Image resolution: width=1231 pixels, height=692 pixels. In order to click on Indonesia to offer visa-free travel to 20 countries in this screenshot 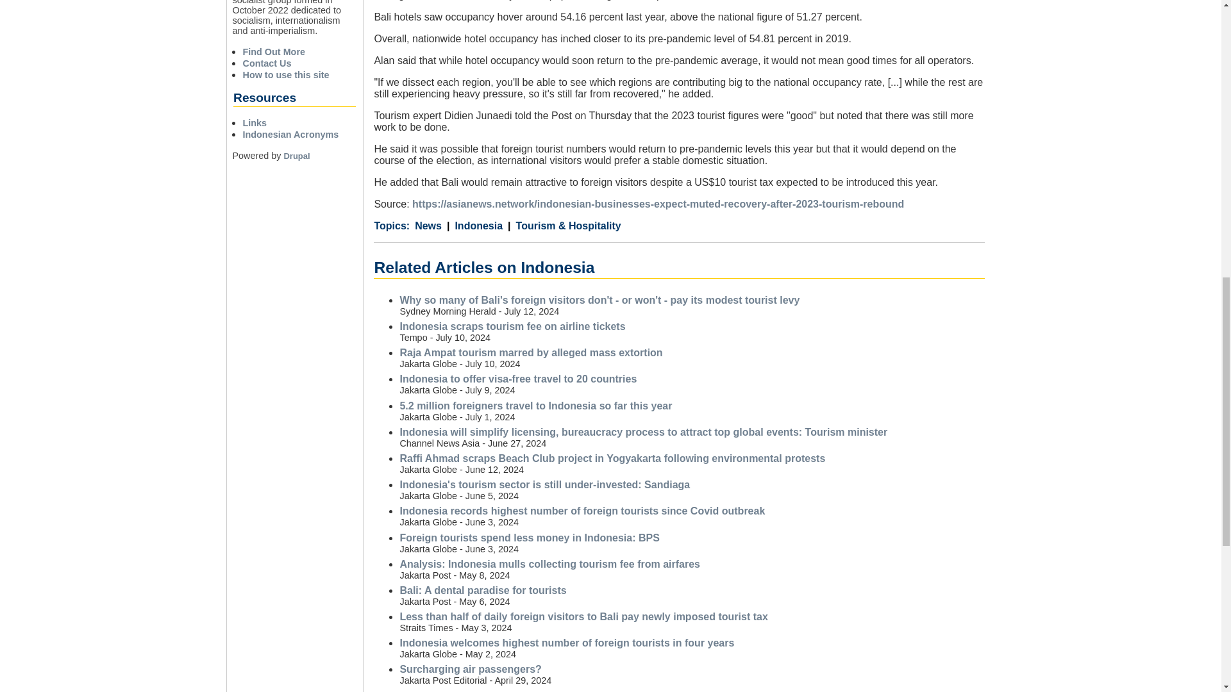, I will do `click(517, 379)`.